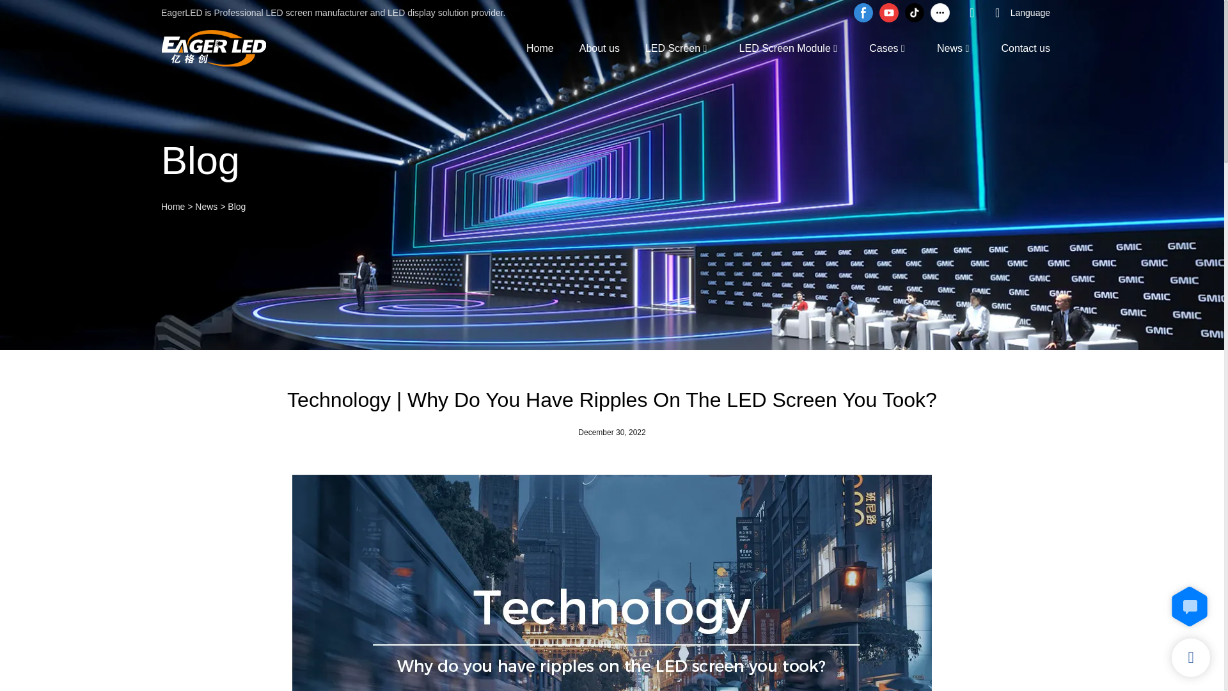  Describe the element at coordinates (673, 47) in the screenshot. I see `LED Screen` at that location.